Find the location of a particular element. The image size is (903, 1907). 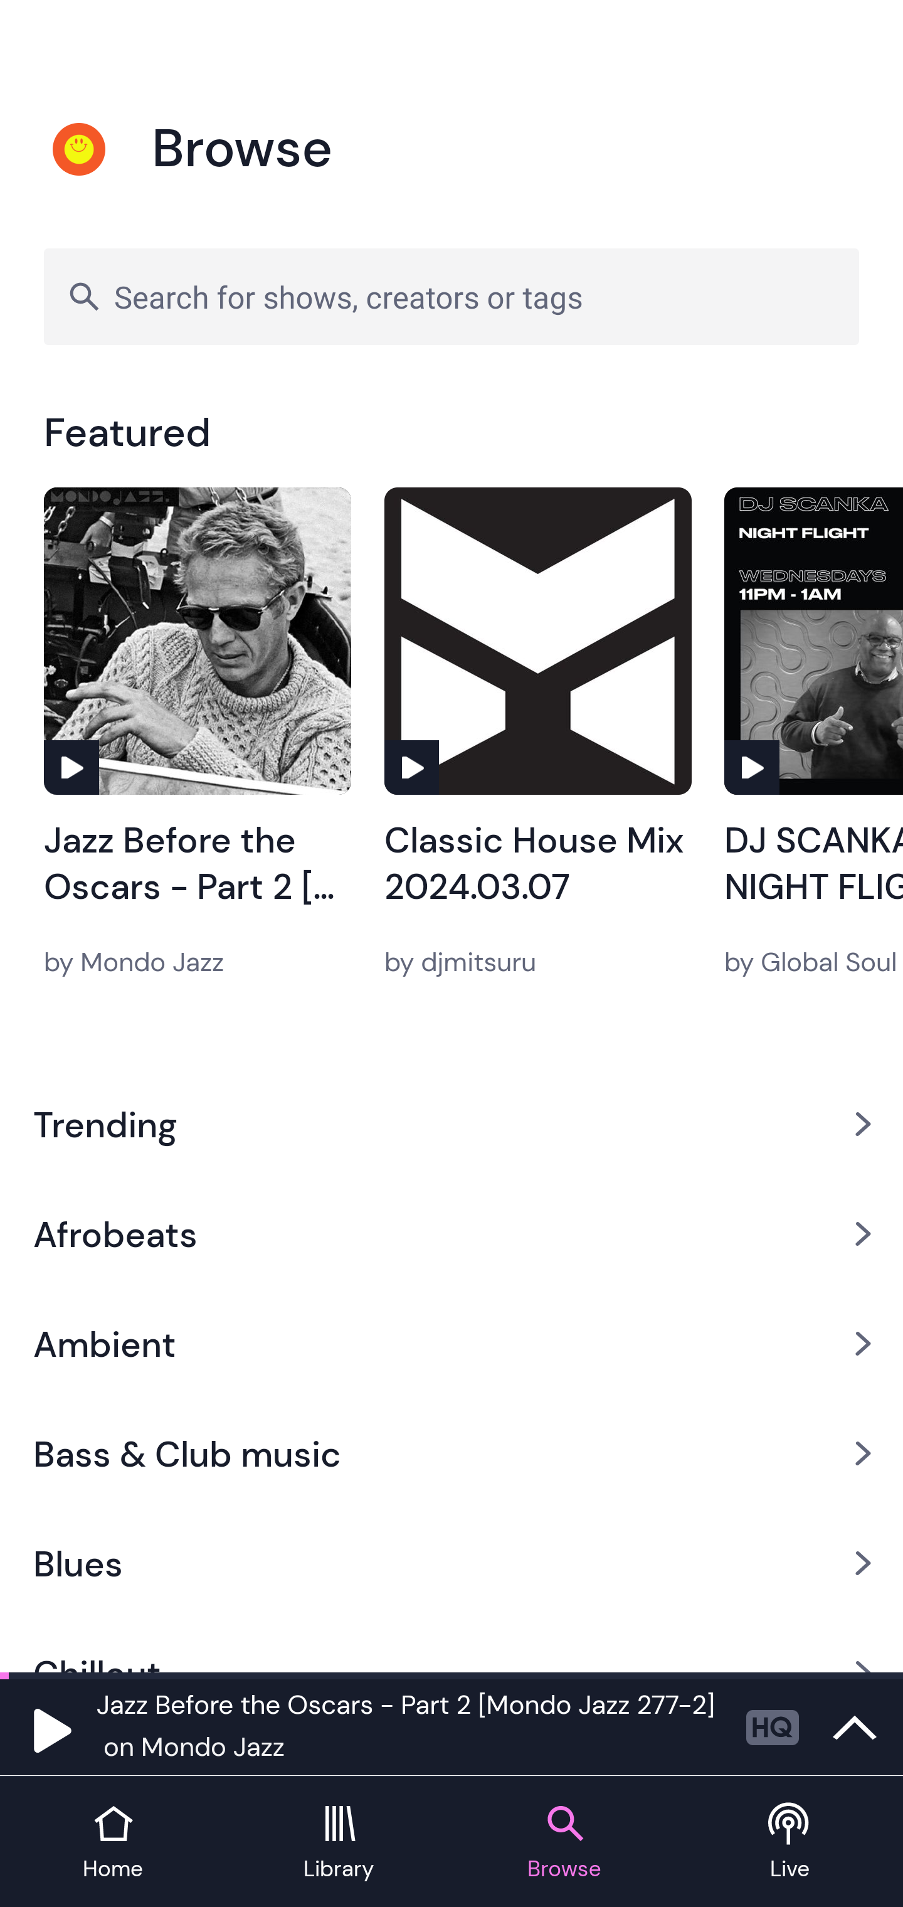

Search for shows, creators or tags is located at coordinates (451, 296).